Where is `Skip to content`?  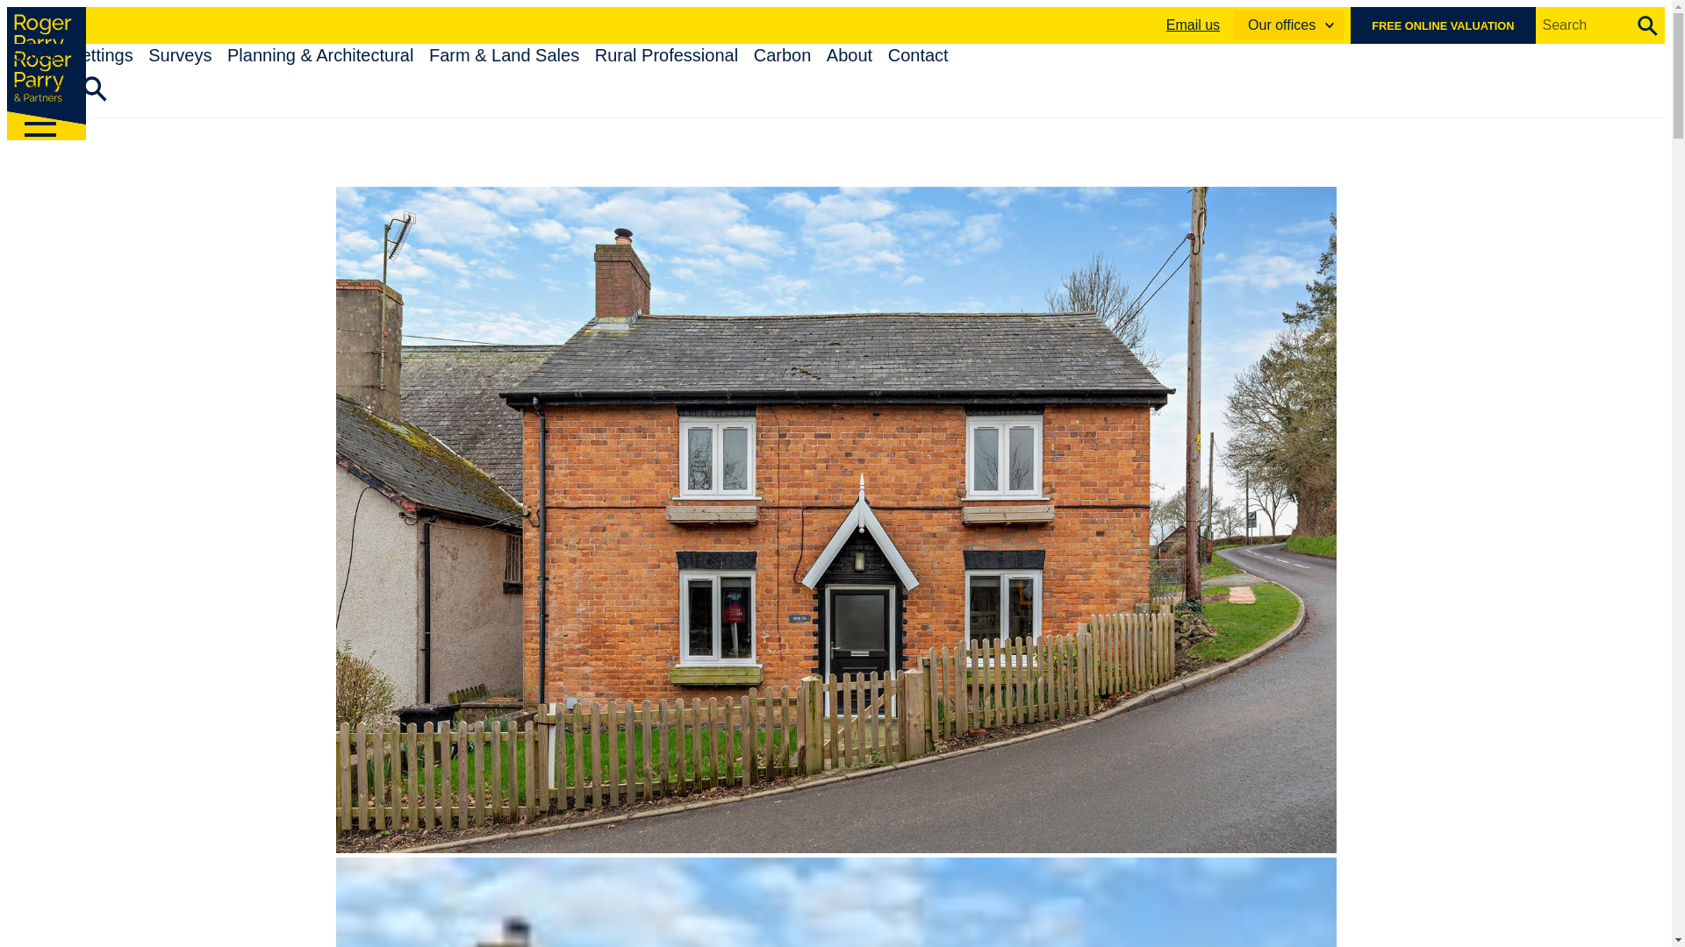 Skip to content is located at coordinates (65, 16).